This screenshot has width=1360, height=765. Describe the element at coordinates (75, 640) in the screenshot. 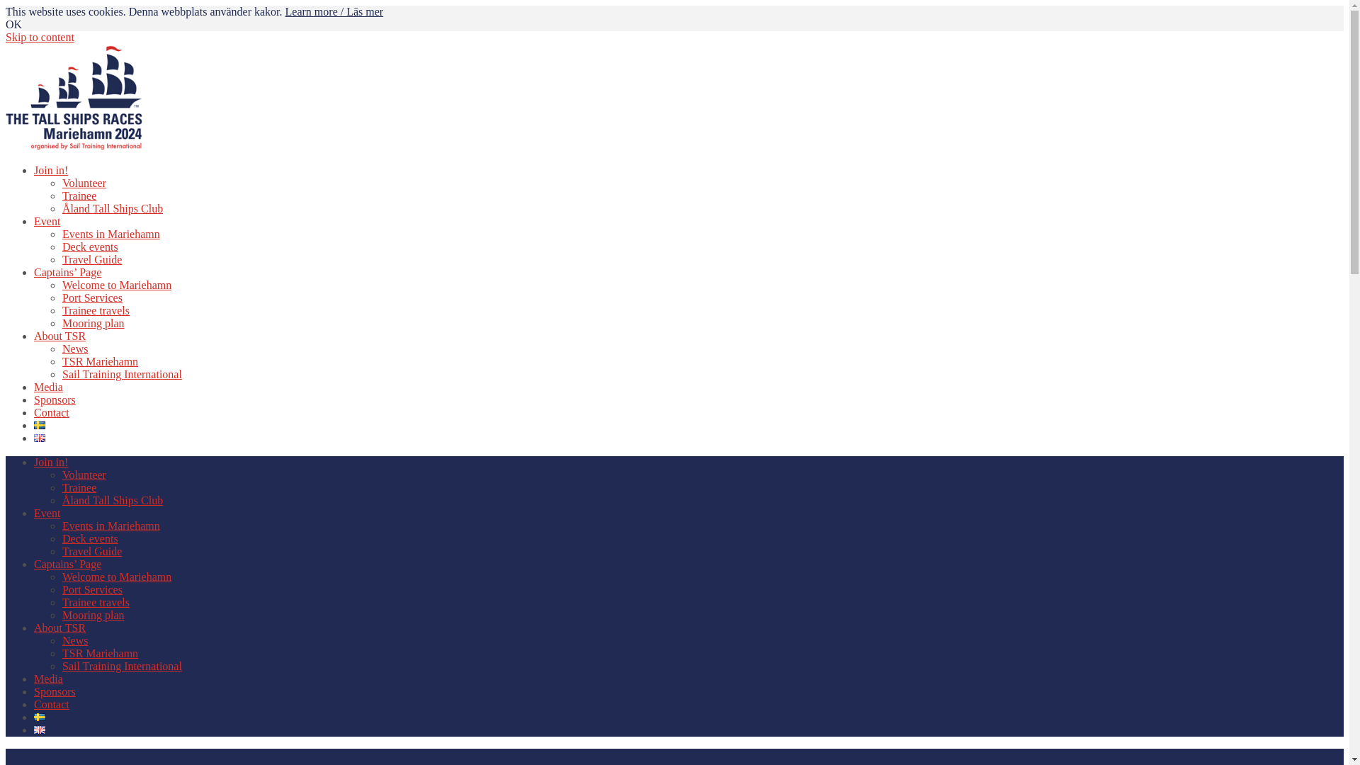

I see `News` at that location.